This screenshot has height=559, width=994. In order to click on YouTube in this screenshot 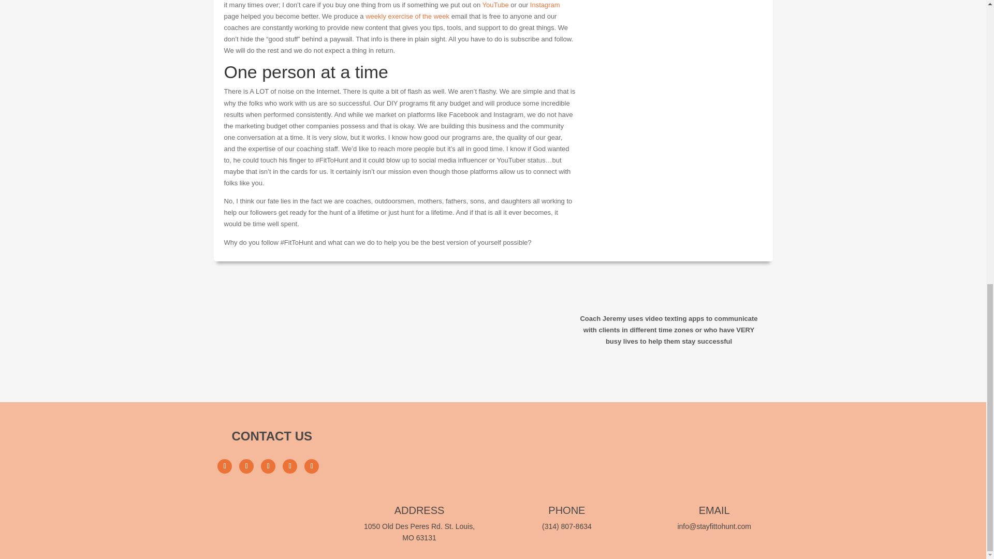, I will do `click(495, 5)`.